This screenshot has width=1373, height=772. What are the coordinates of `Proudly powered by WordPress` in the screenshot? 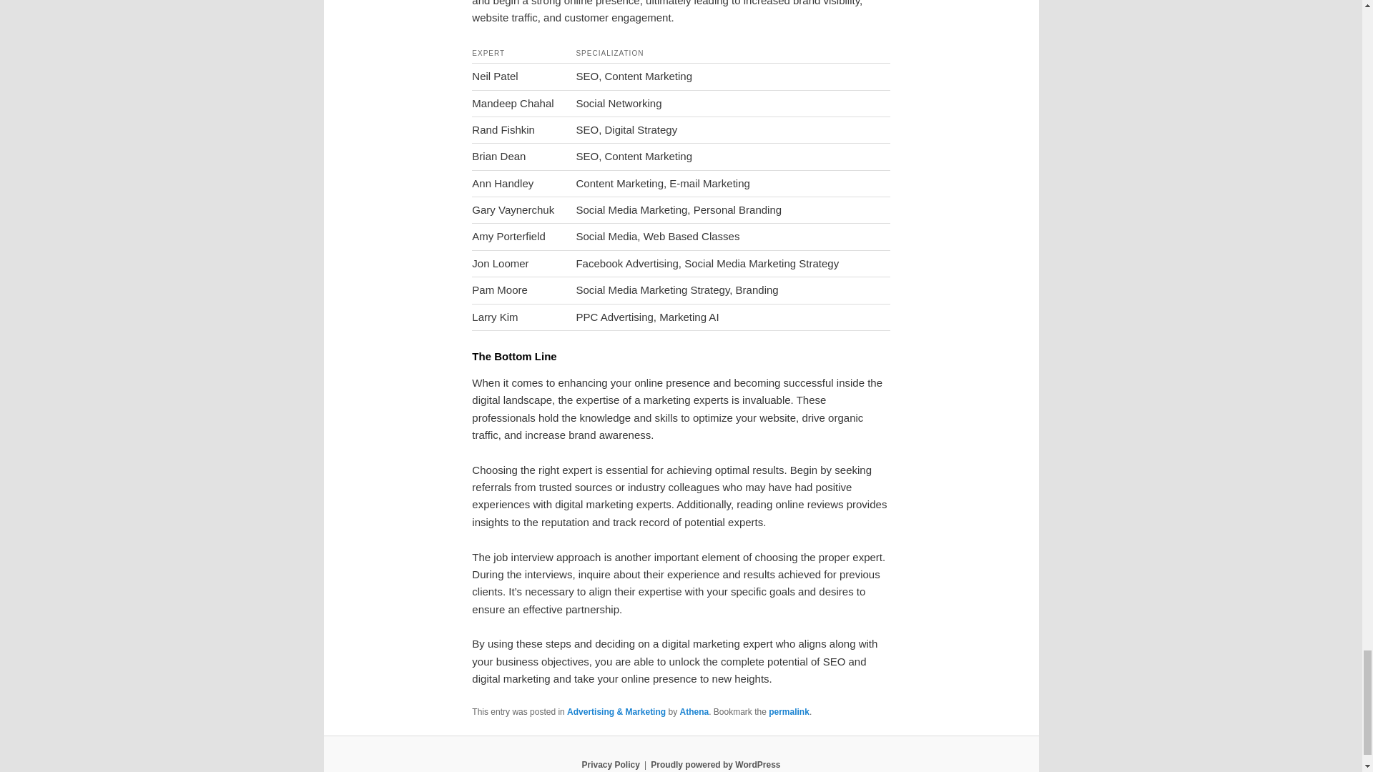 It's located at (715, 764).